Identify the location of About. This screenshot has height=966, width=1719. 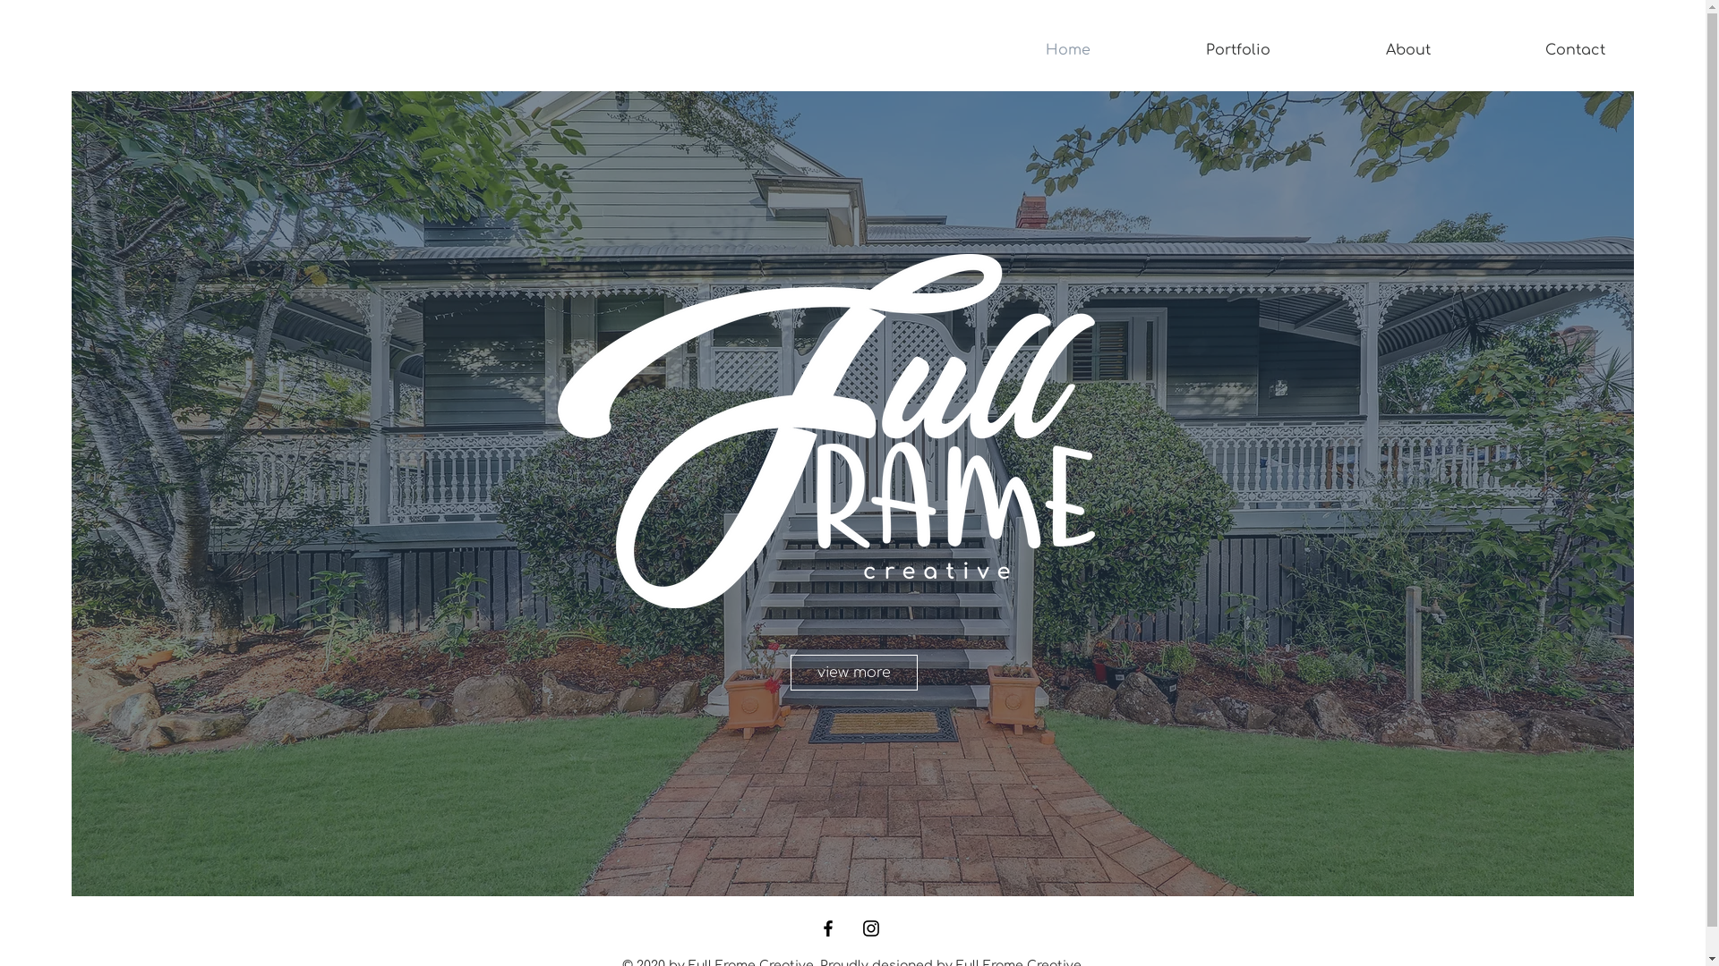
(1407, 50).